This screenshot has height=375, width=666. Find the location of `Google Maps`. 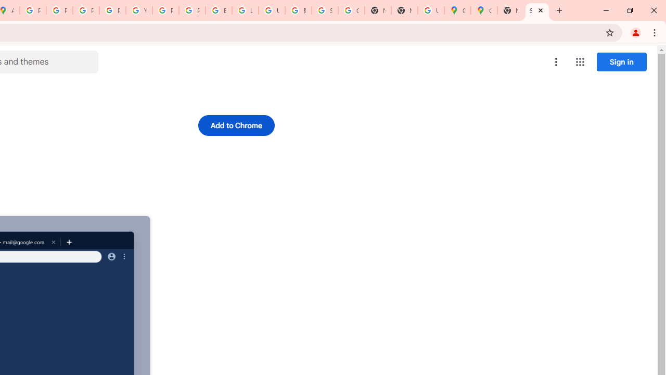

Google Maps is located at coordinates (484, 10).